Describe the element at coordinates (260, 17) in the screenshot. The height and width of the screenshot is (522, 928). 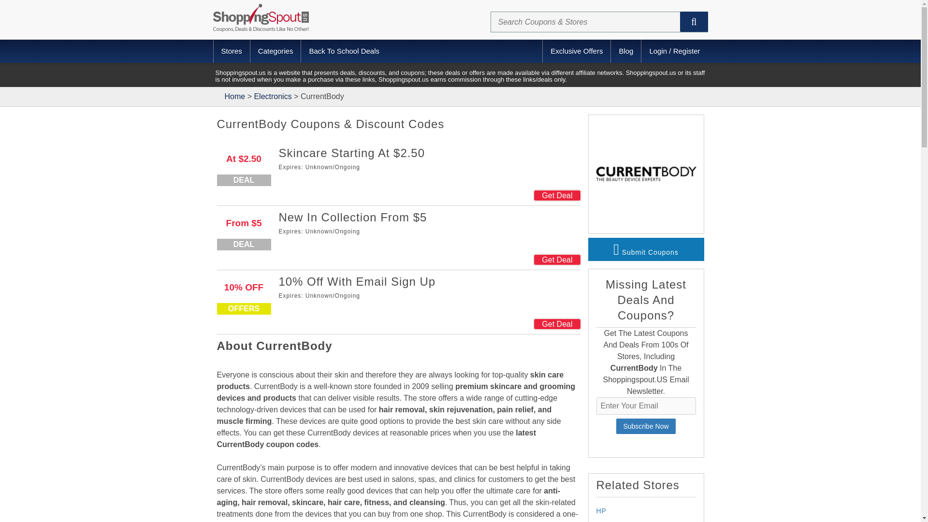
I see `ShoppingSpout US` at that location.